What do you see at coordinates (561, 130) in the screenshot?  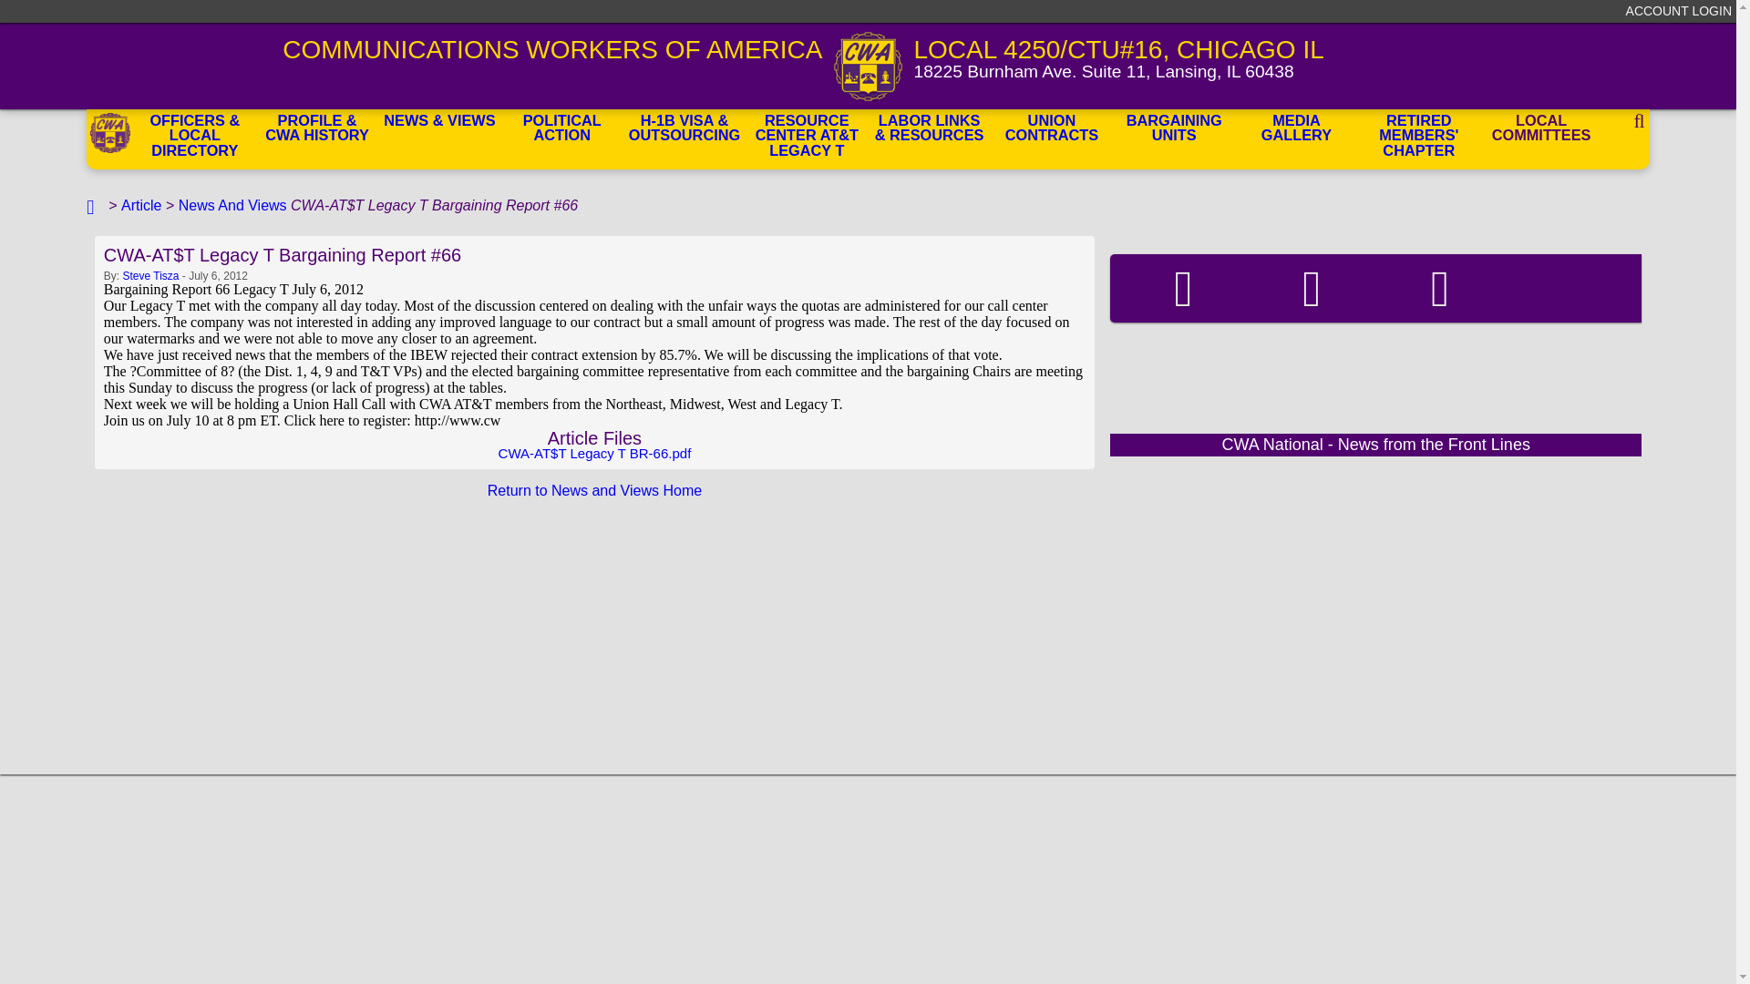 I see `POLITICAL ACTION` at bounding box center [561, 130].